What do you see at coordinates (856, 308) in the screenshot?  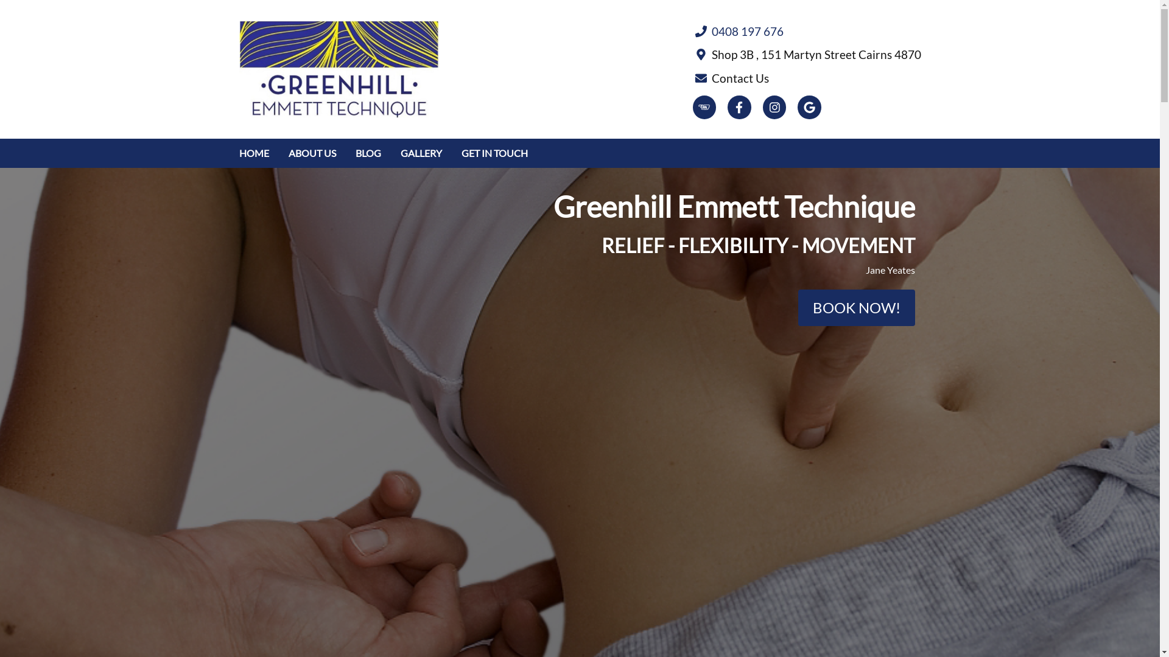 I see `BOOK NOW!` at bounding box center [856, 308].